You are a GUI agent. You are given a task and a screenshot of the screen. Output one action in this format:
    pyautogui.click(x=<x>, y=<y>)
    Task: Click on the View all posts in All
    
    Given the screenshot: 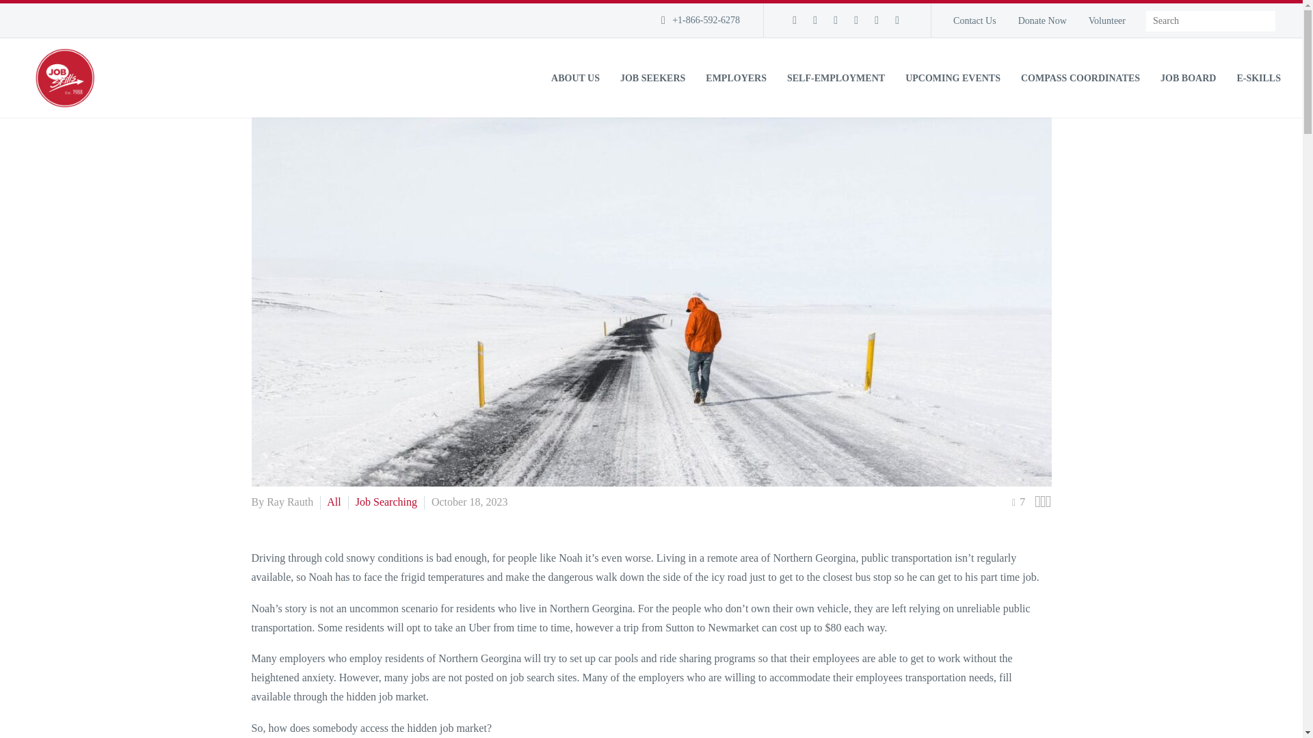 What is the action you would take?
    pyautogui.click(x=334, y=502)
    